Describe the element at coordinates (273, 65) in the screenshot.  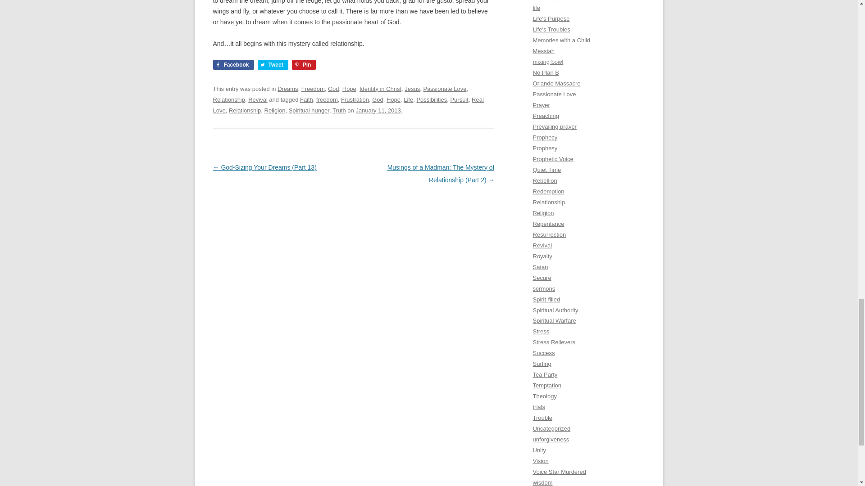
I see `Tweet` at that location.